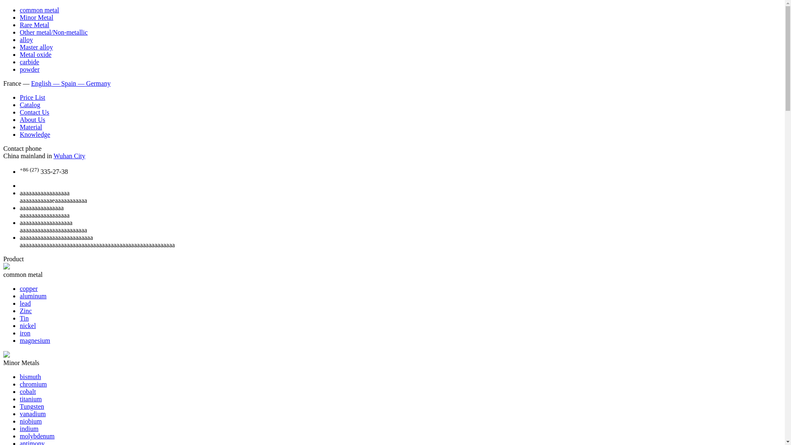 The image size is (791, 445). Describe the element at coordinates (37, 436) in the screenshot. I see `molybdenum` at that location.